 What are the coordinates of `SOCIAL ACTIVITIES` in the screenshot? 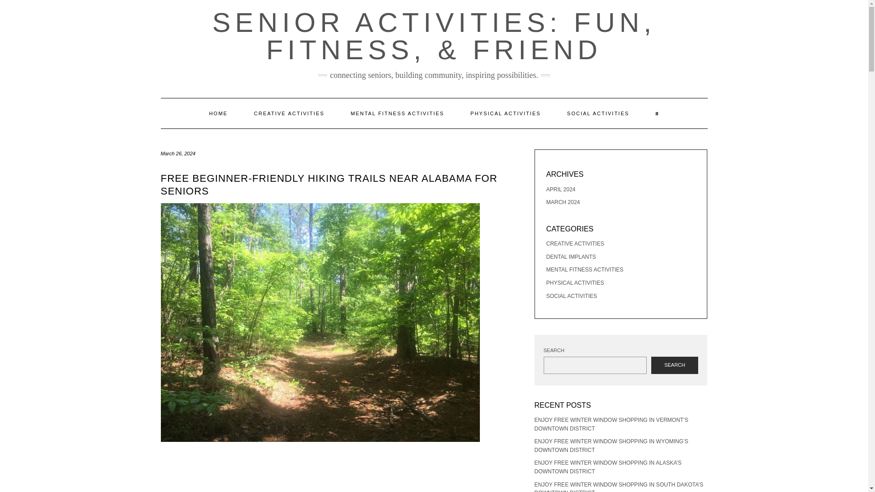 It's located at (571, 296).